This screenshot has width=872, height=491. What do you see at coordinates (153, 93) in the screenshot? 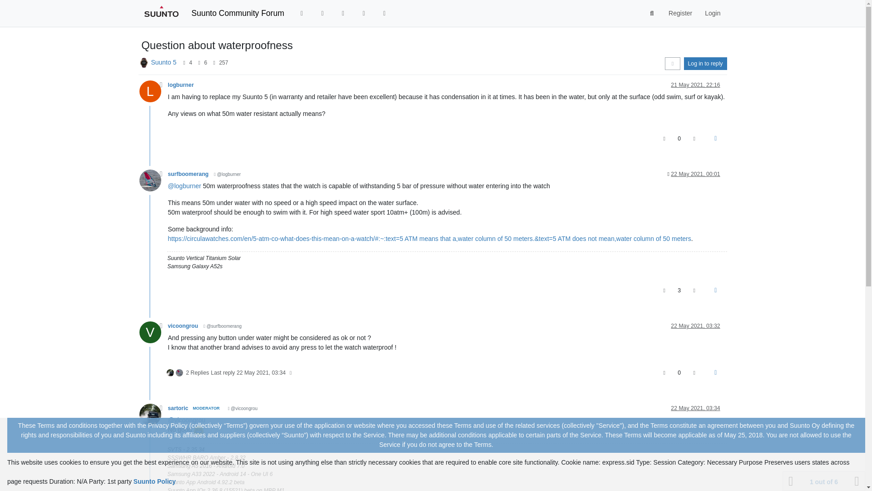
I see `L` at bounding box center [153, 93].